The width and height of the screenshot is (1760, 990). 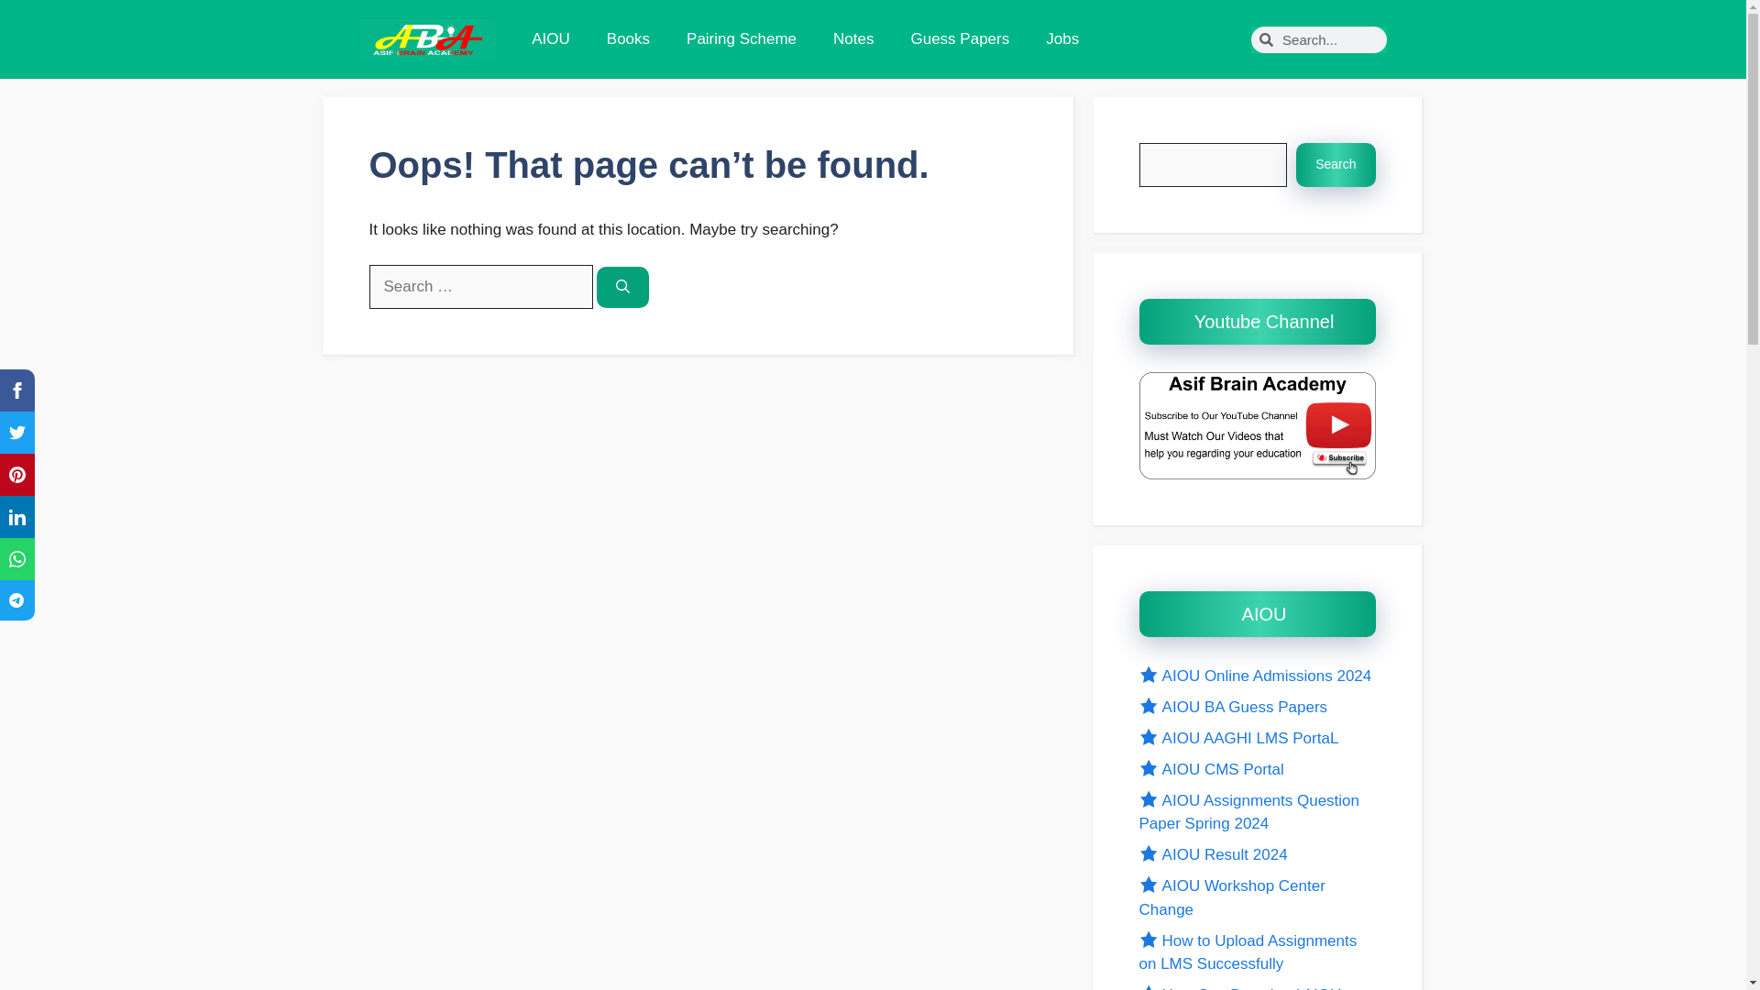 What do you see at coordinates (1232, 707) in the screenshot?
I see `AIOU BA Guess Papers` at bounding box center [1232, 707].